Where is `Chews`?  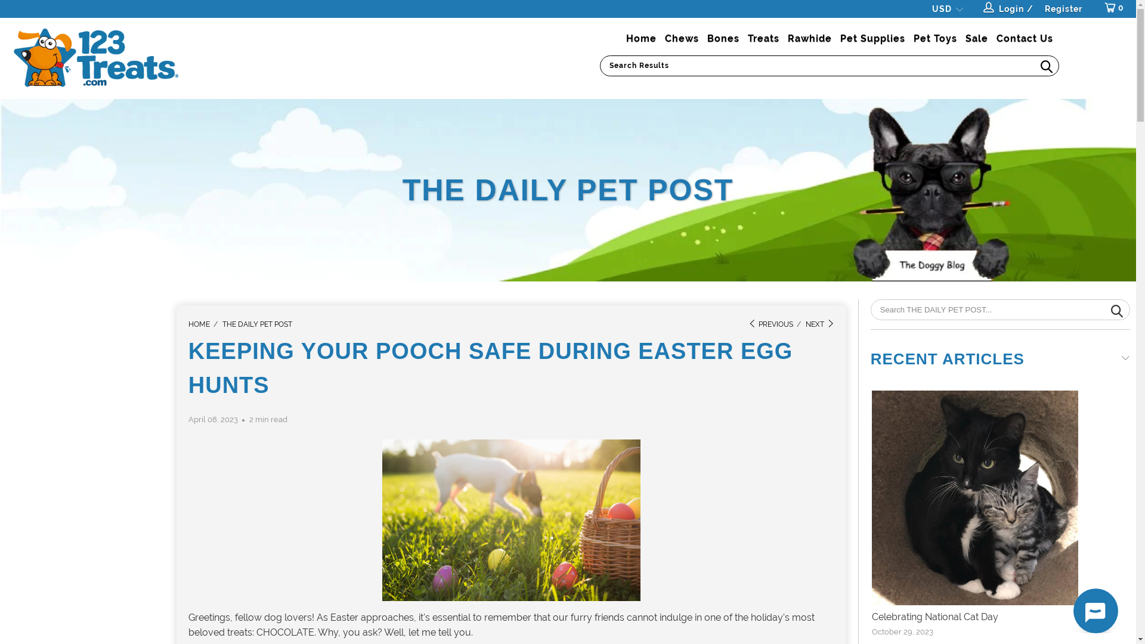
Chews is located at coordinates (682, 39).